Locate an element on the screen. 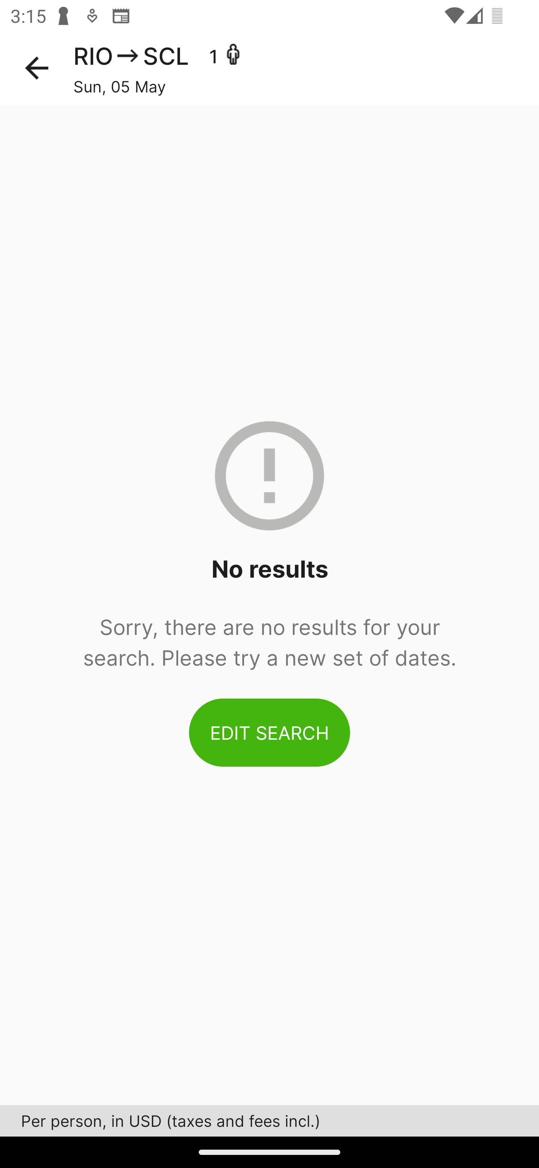  EDIT SEARCH is located at coordinates (269, 732).